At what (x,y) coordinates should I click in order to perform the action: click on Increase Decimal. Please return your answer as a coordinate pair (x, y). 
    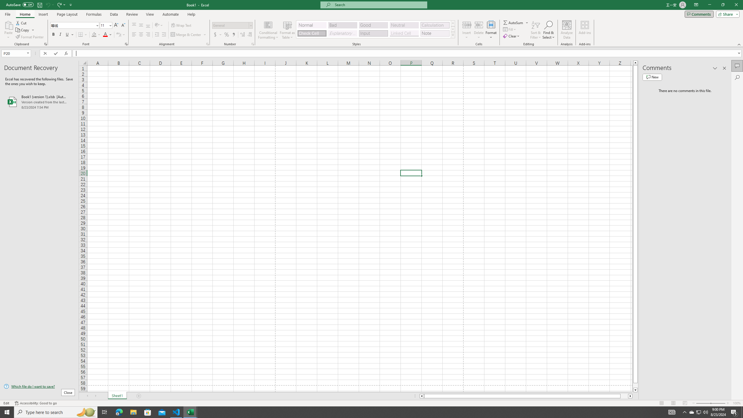
    Looking at the image, I should click on (243, 35).